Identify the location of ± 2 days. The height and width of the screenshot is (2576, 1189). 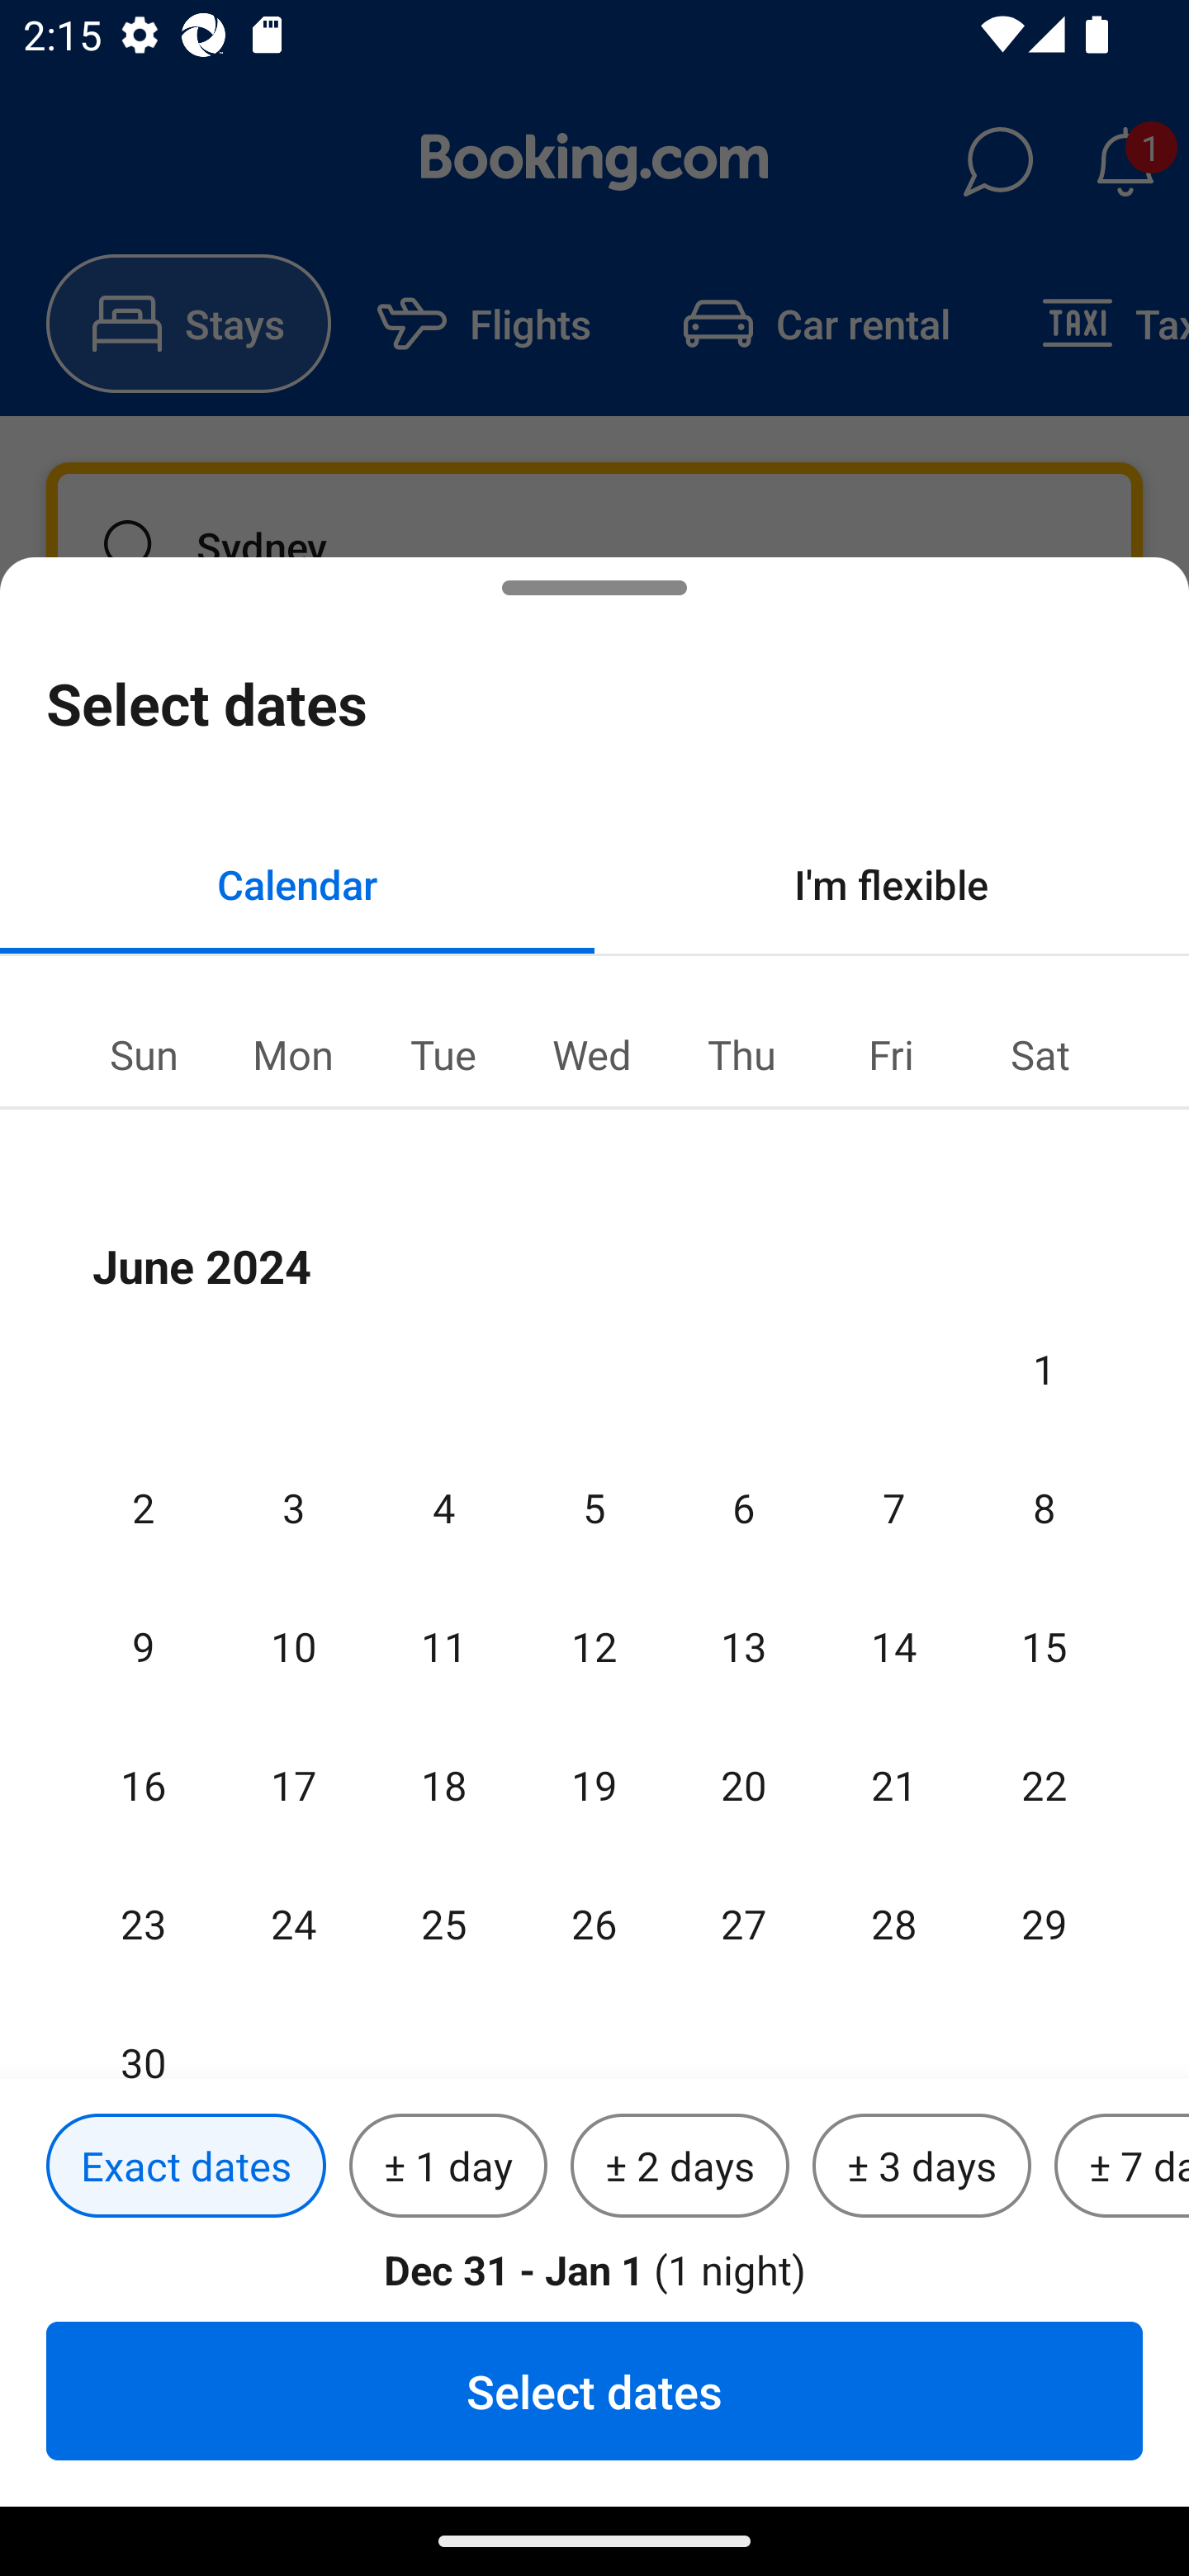
(680, 2166).